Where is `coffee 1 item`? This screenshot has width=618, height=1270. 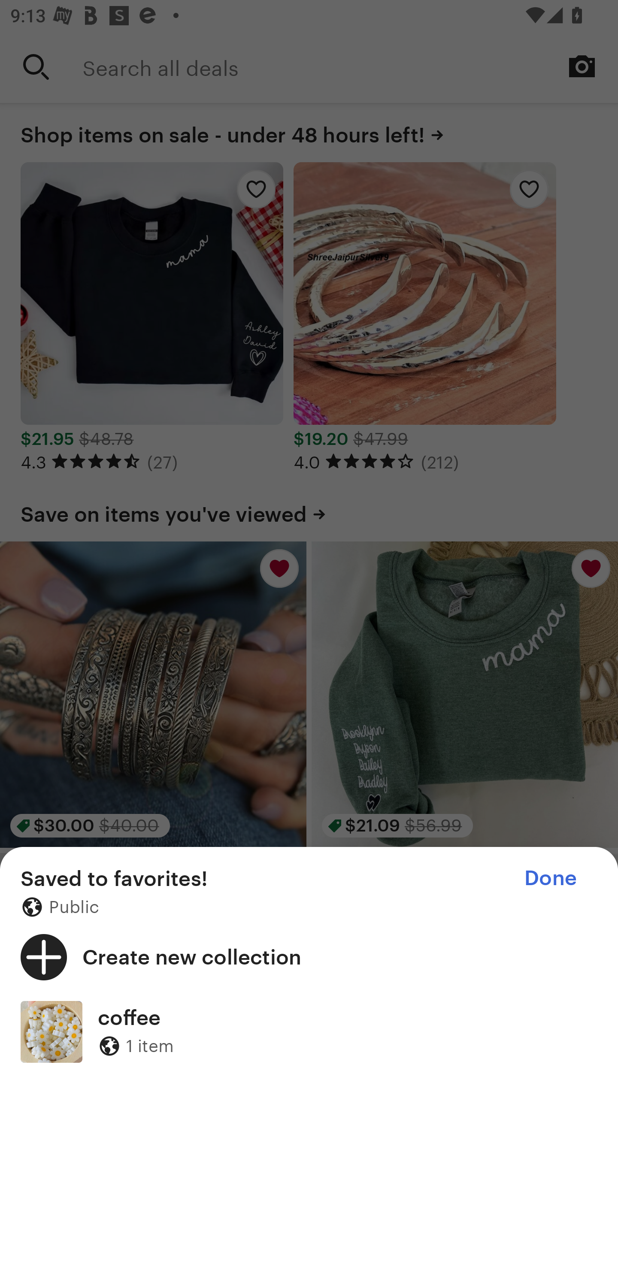 coffee 1 item is located at coordinates (309, 1031).